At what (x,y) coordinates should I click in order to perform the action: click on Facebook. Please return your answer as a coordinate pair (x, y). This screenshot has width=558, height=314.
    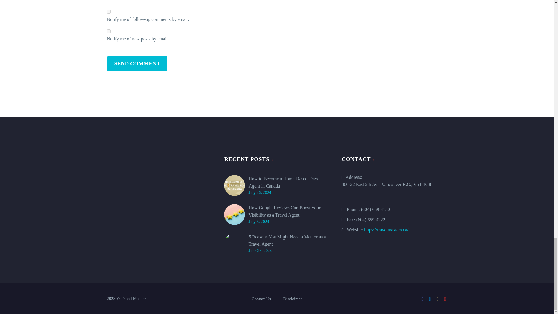
    Looking at the image, I should click on (422, 299).